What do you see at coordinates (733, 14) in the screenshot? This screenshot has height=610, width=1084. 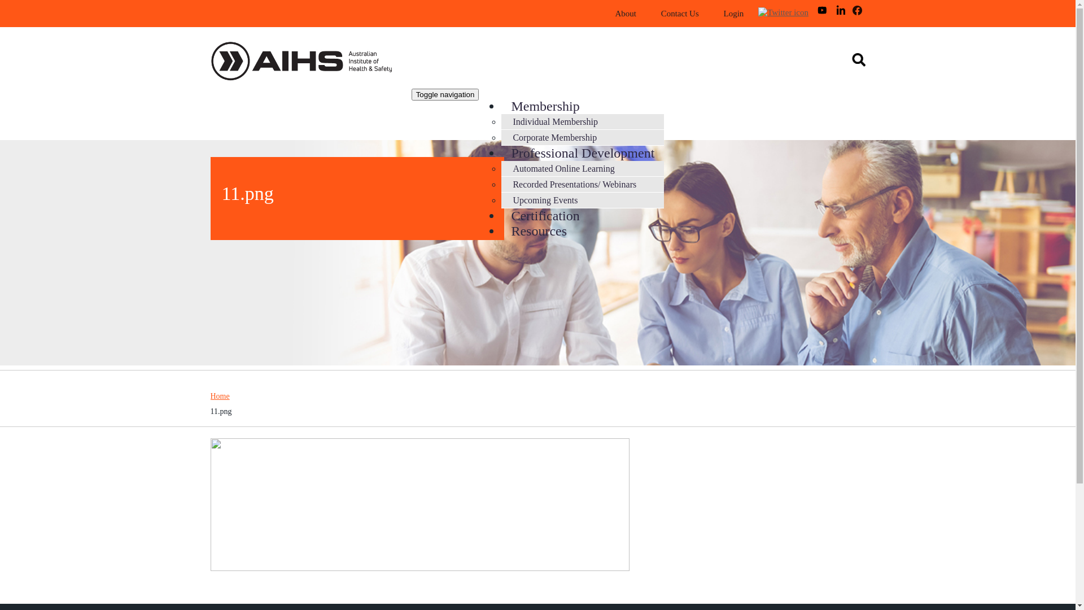 I see `Login` at bounding box center [733, 14].